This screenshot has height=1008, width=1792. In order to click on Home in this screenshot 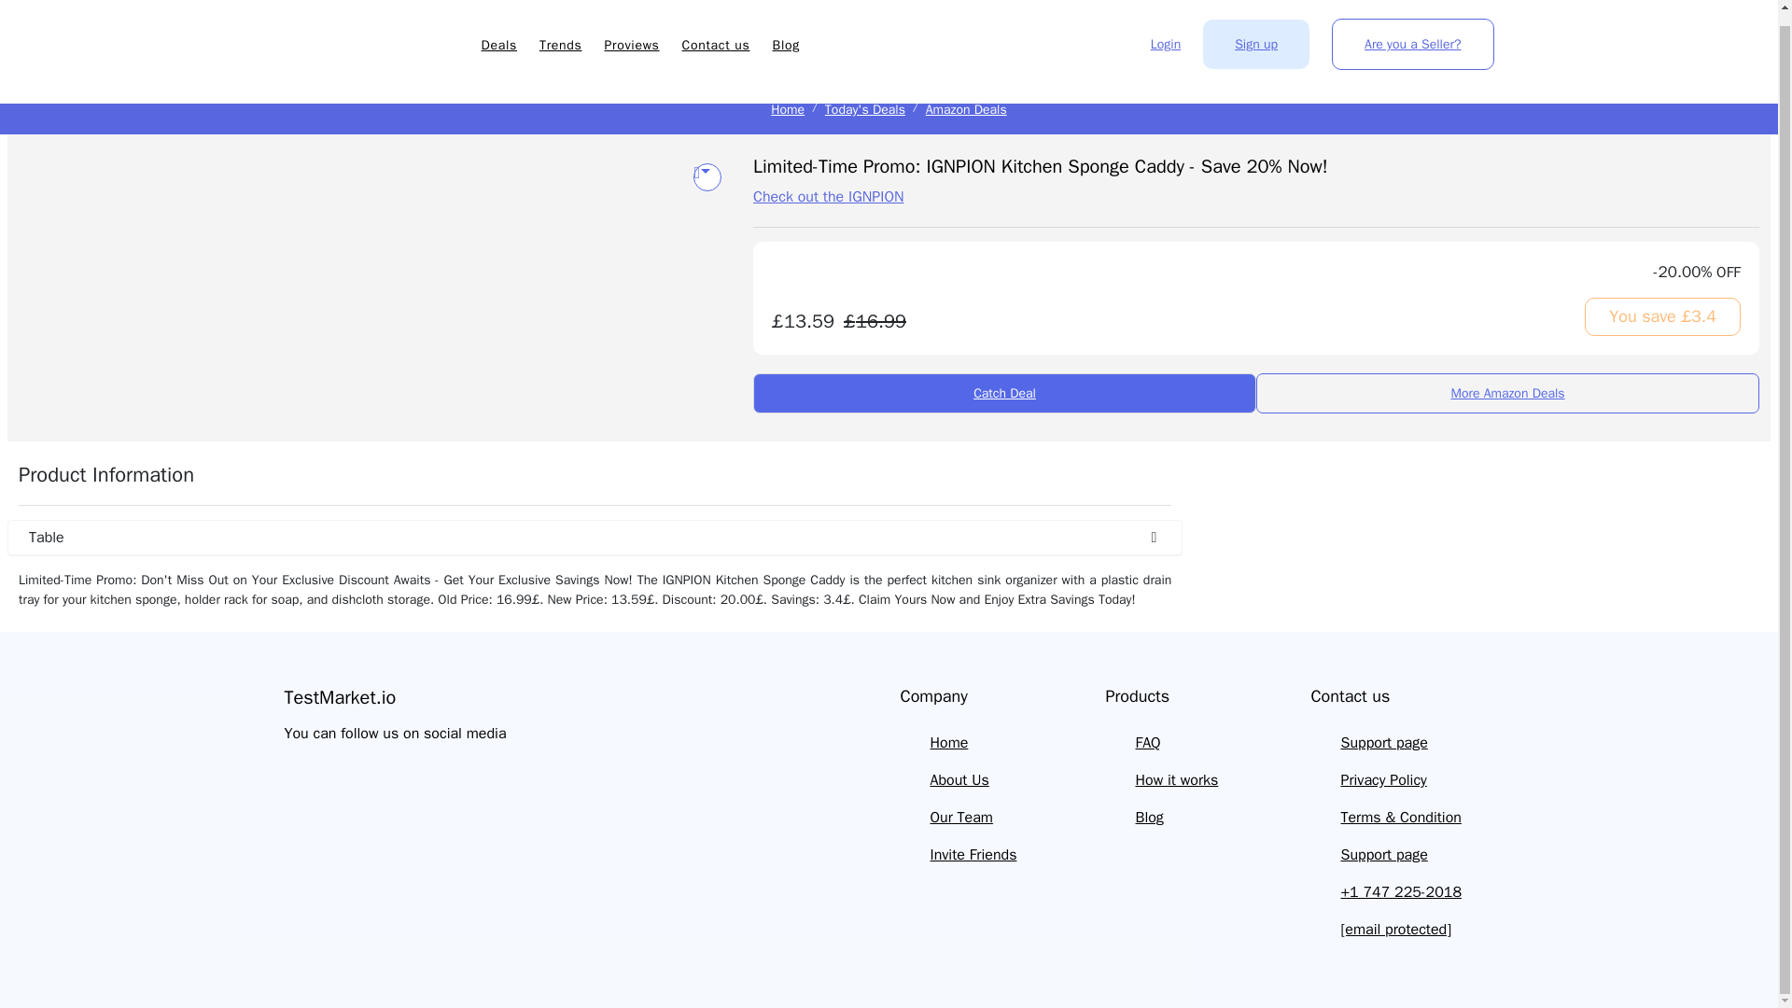, I will do `click(948, 743)`.